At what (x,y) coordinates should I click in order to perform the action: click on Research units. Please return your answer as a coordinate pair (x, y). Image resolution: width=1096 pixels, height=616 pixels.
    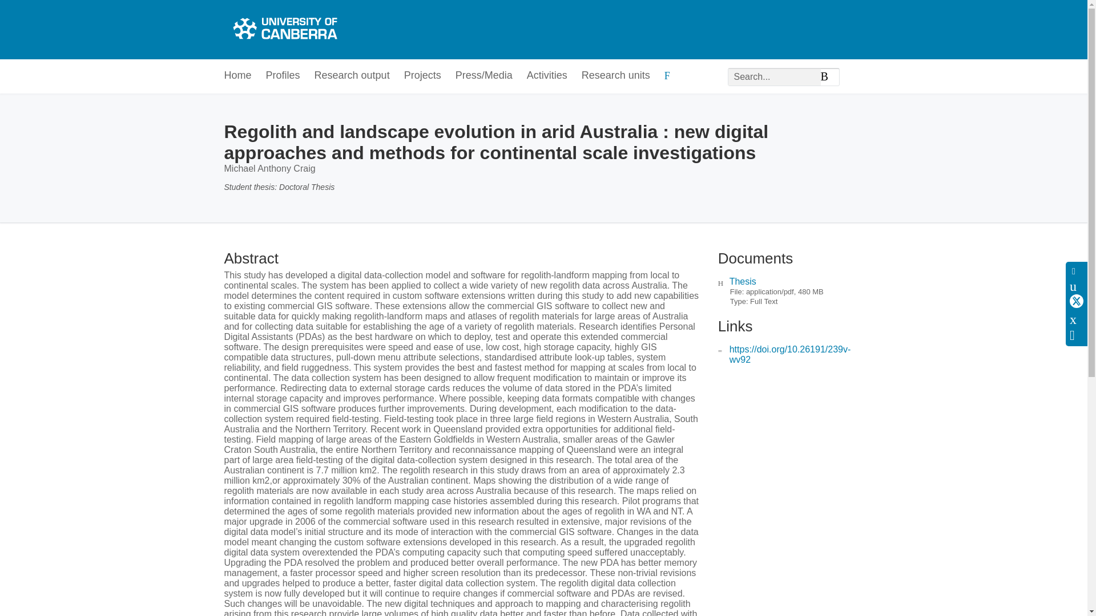
    Looking at the image, I should click on (615, 76).